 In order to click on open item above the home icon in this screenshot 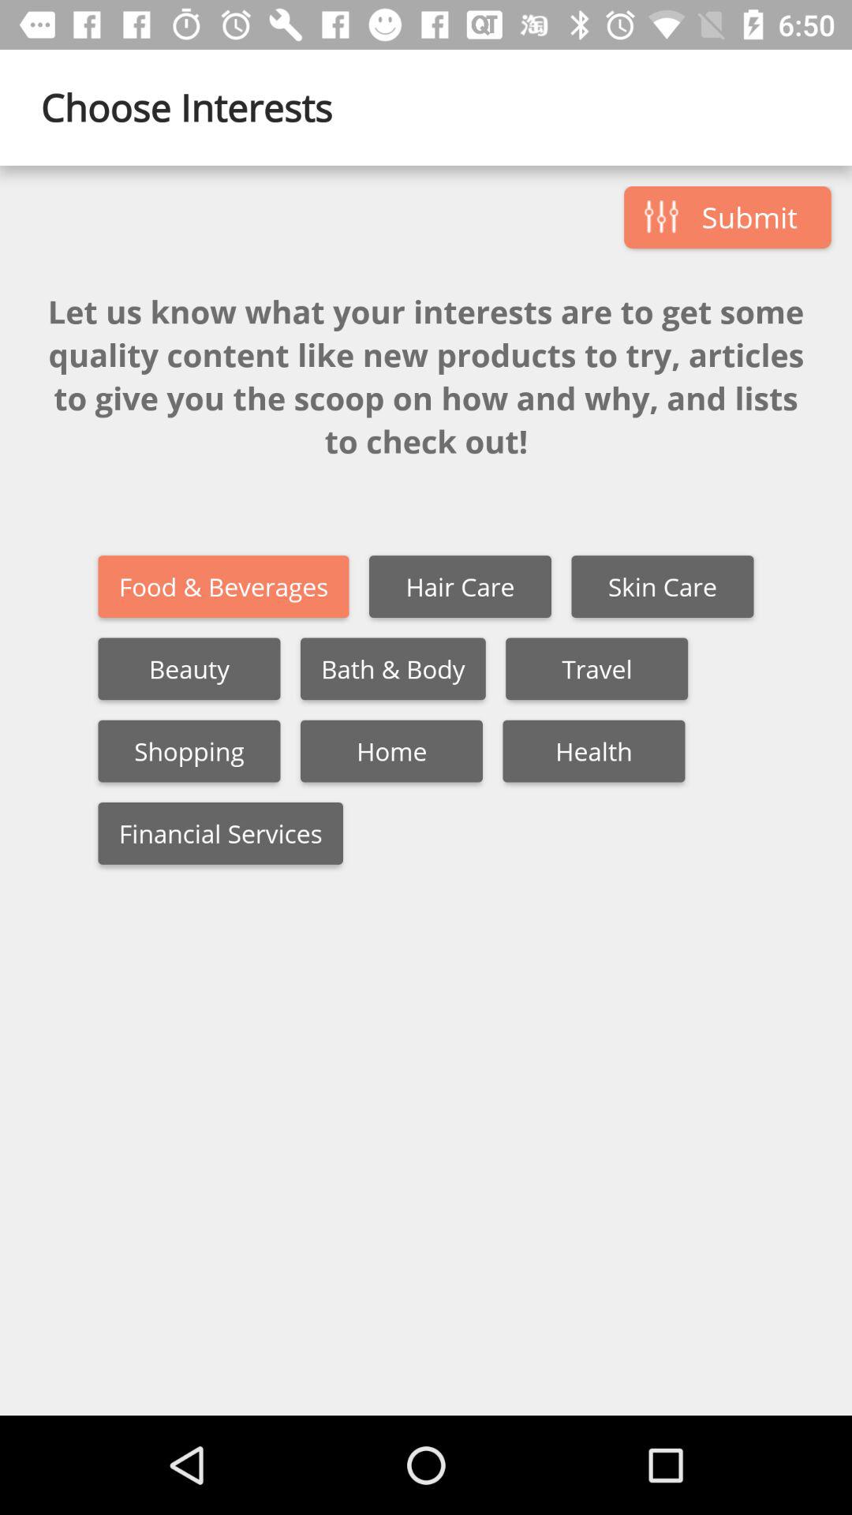, I will do `click(393, 669)`.